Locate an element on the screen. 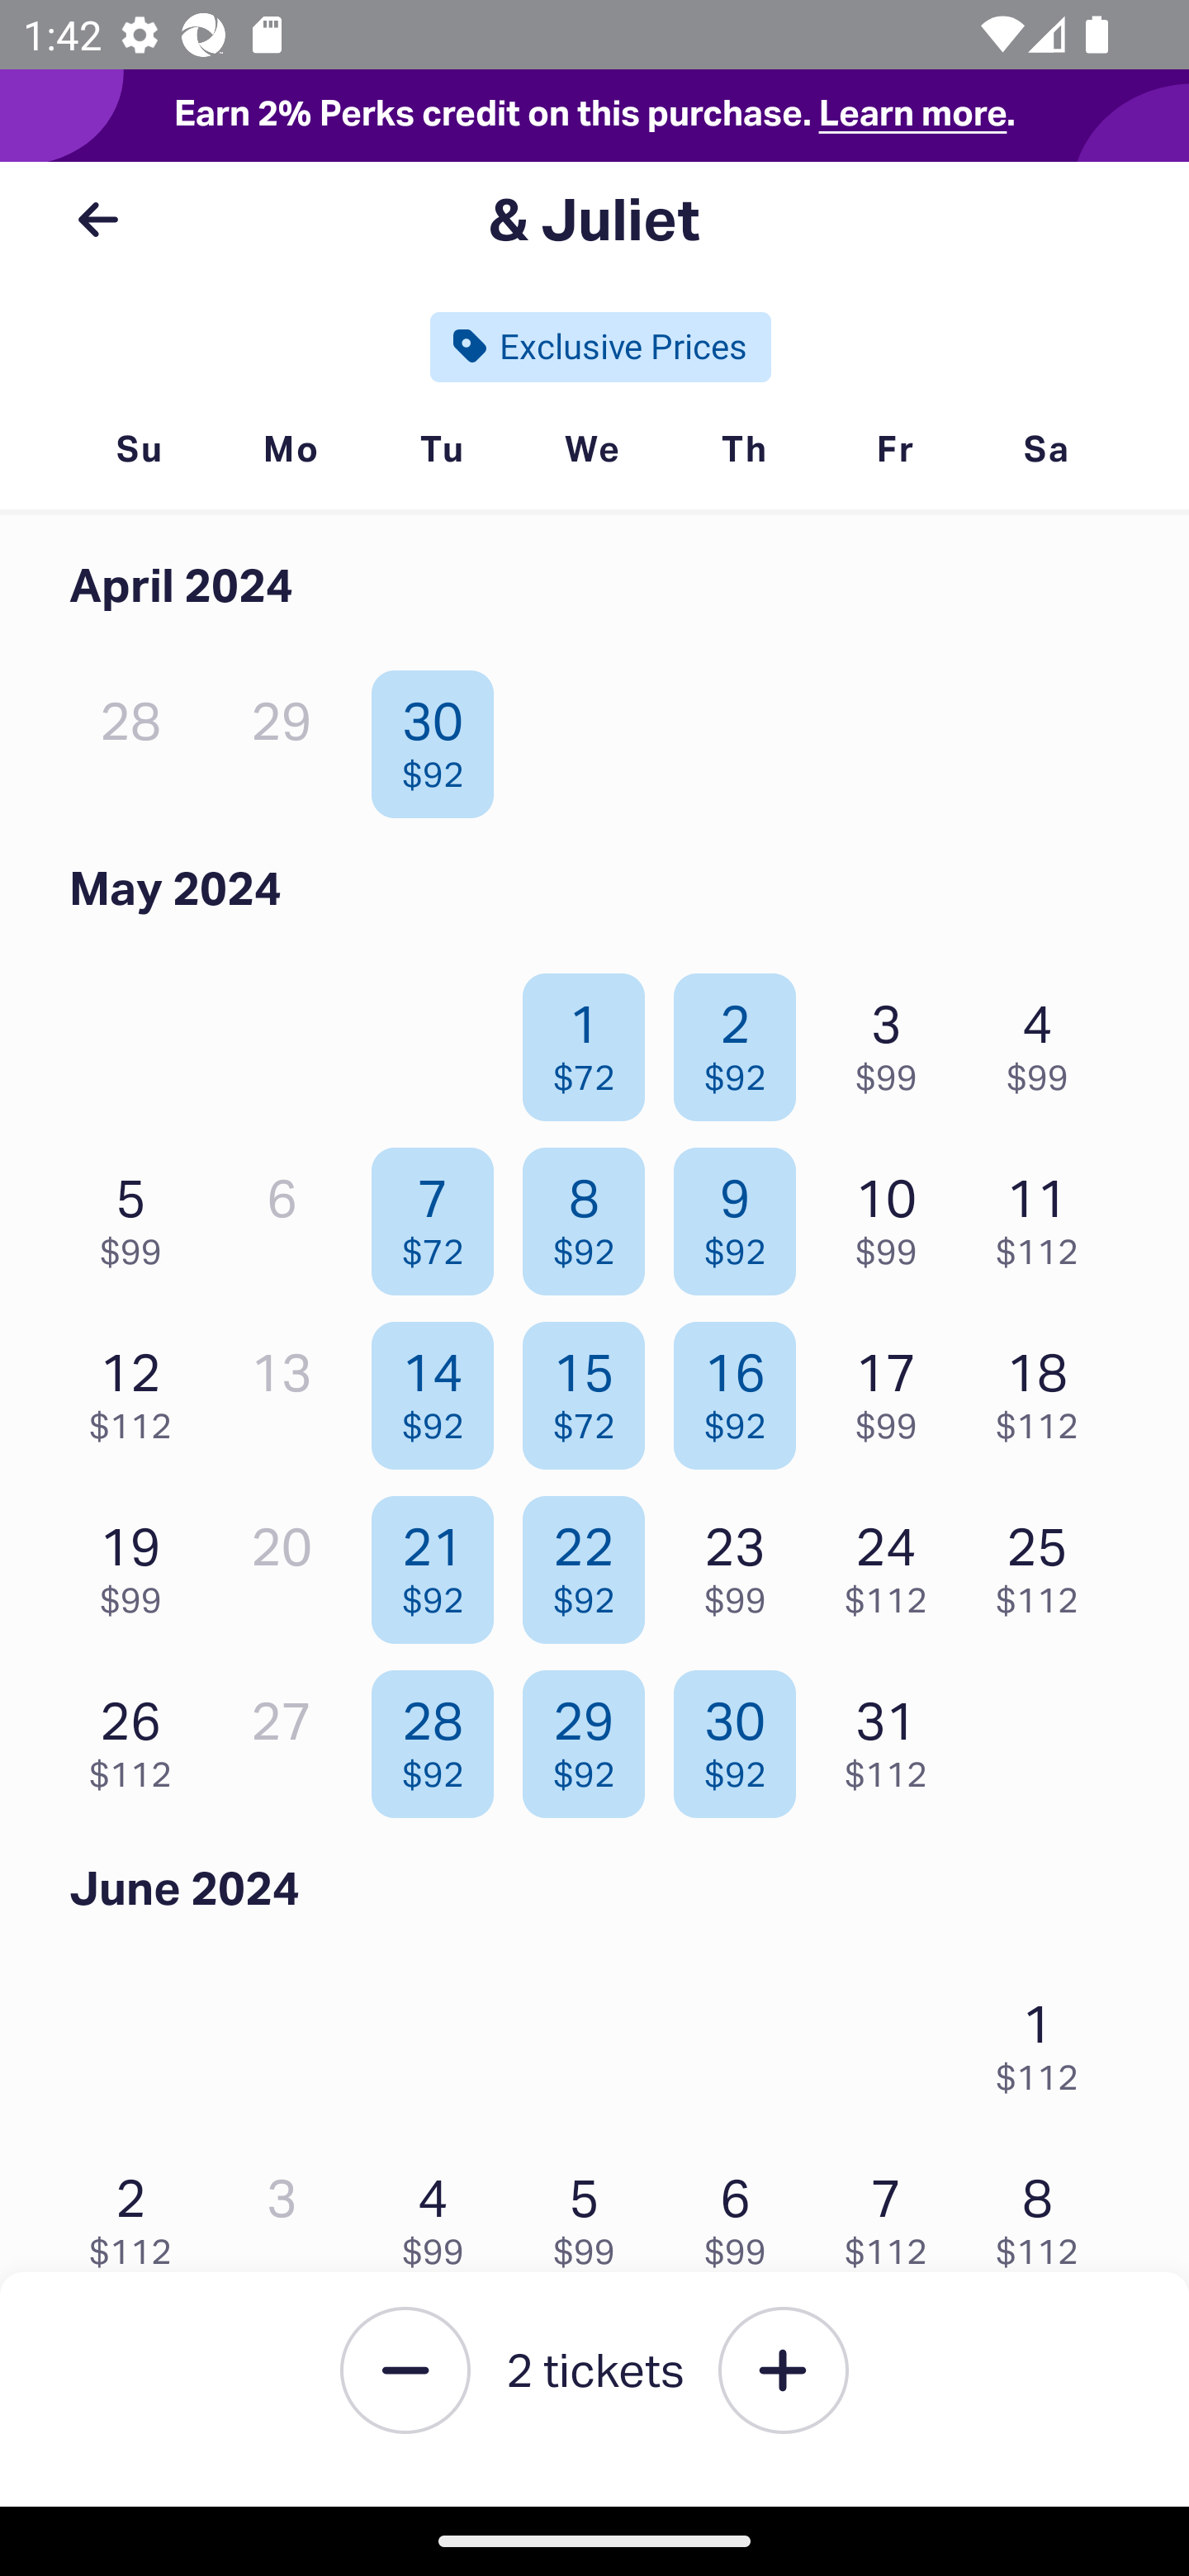 Image resolution: width=1189 pixels, height=2576 pixels. 1 $72 is located at coordinates (593, 1039).